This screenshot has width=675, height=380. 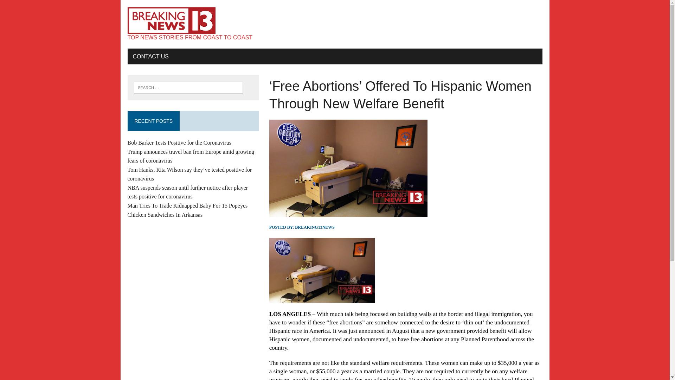 I want to click on TOP NEWS STORIES FROM COAST TO COAST, so click(x=335, y=24).